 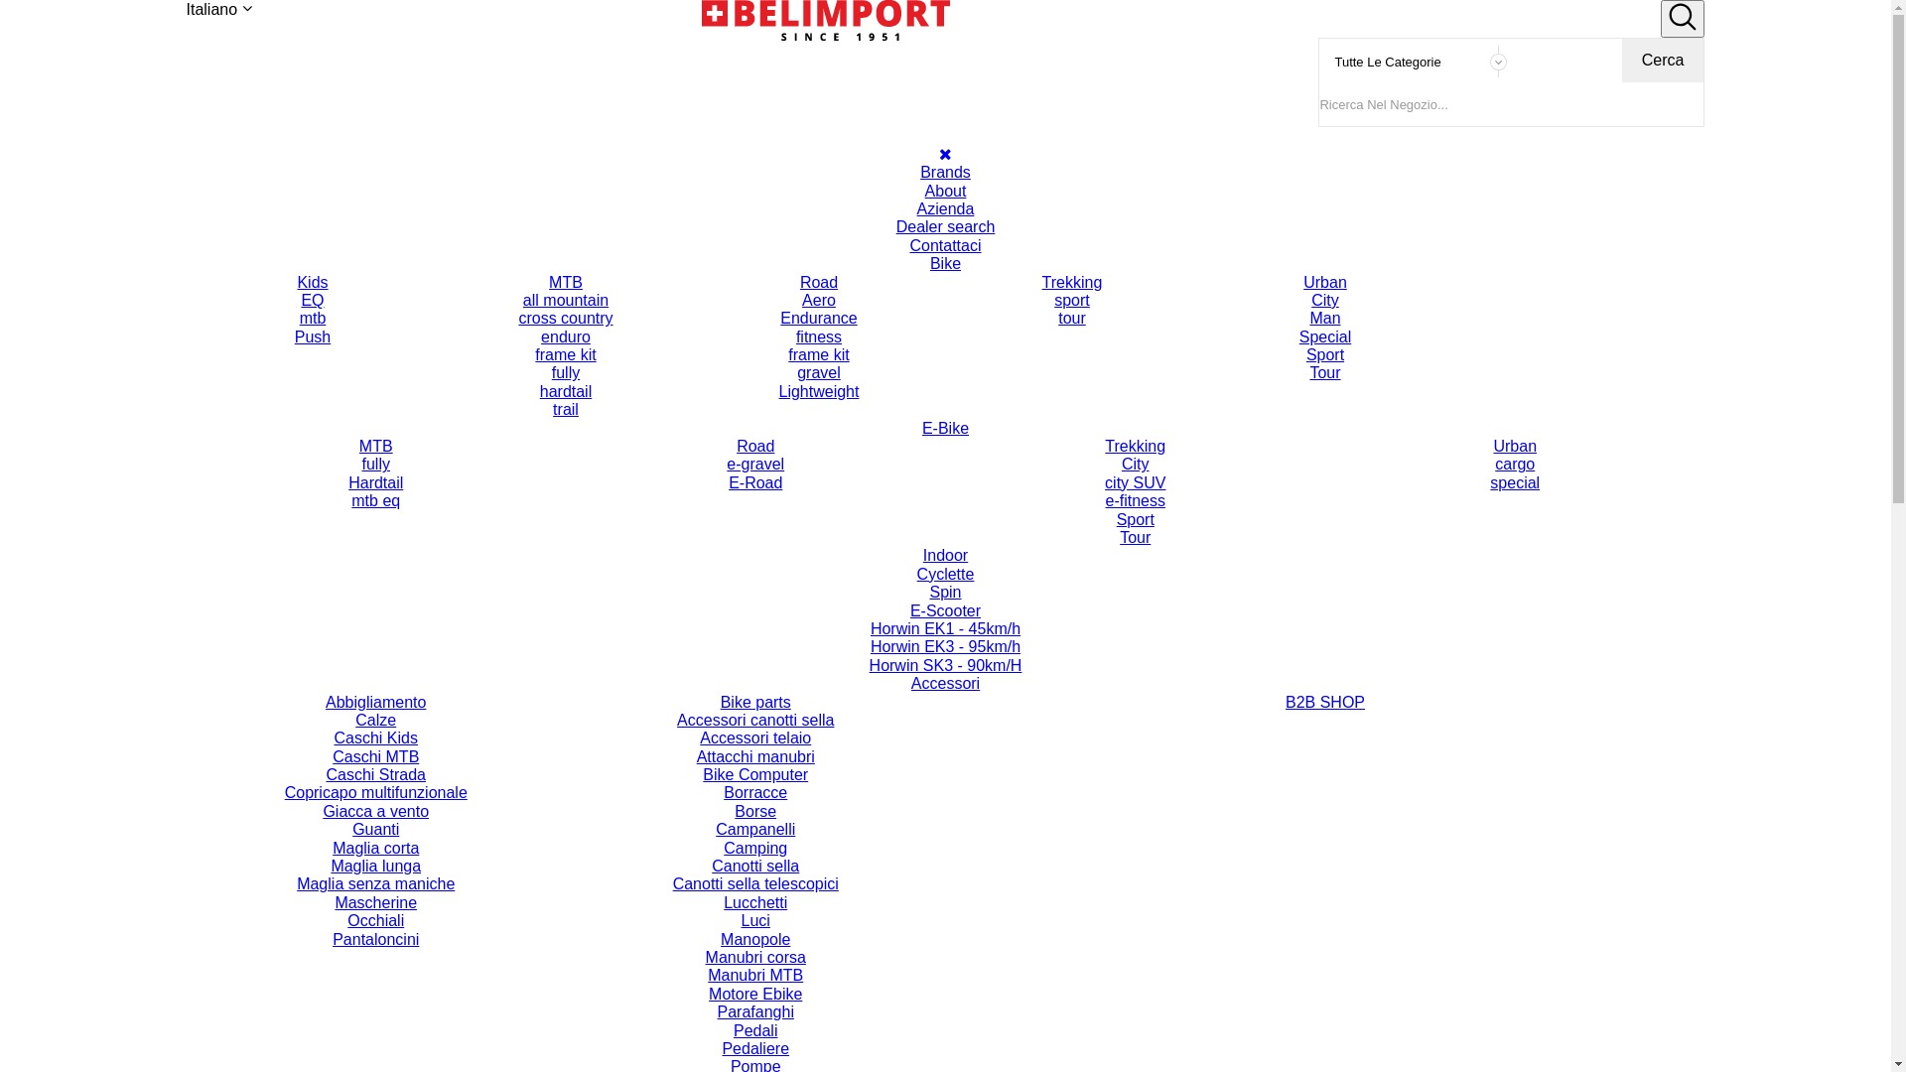 What do you see at coordinates (375, 447) in the screenshot?
I see `MTB` at bounding box center [375, 447].